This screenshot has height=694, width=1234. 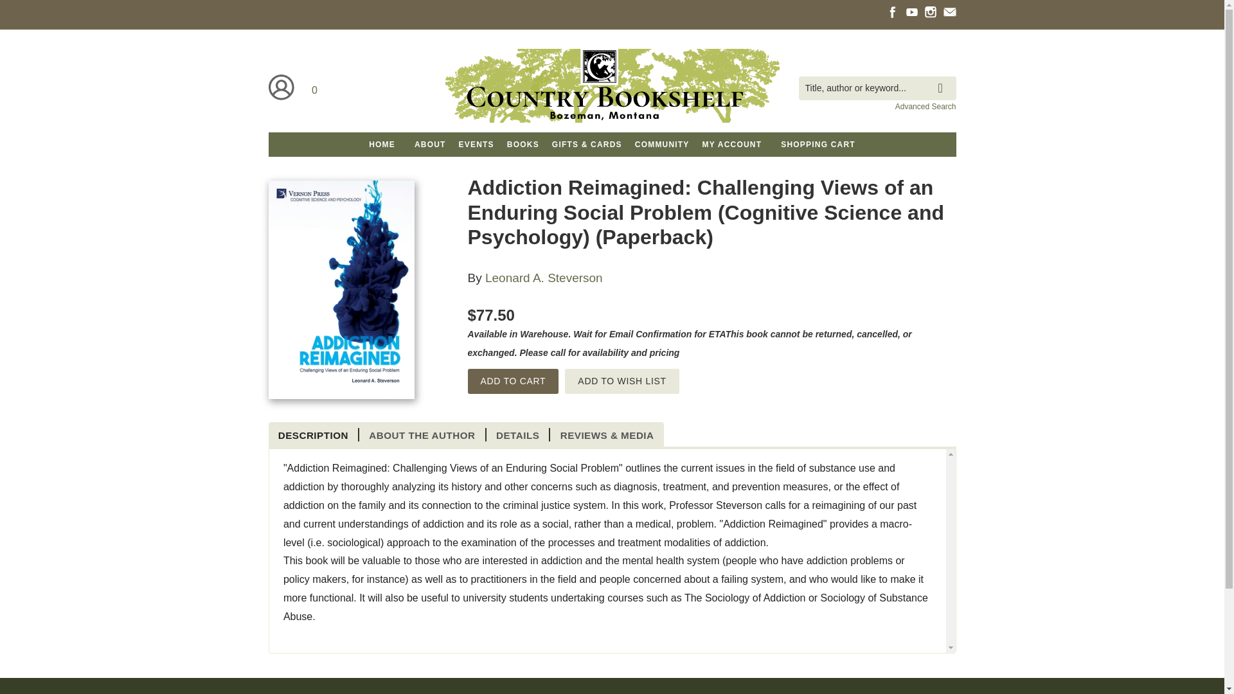 I want to click on Add to Cart, so click(x=513, y=381).